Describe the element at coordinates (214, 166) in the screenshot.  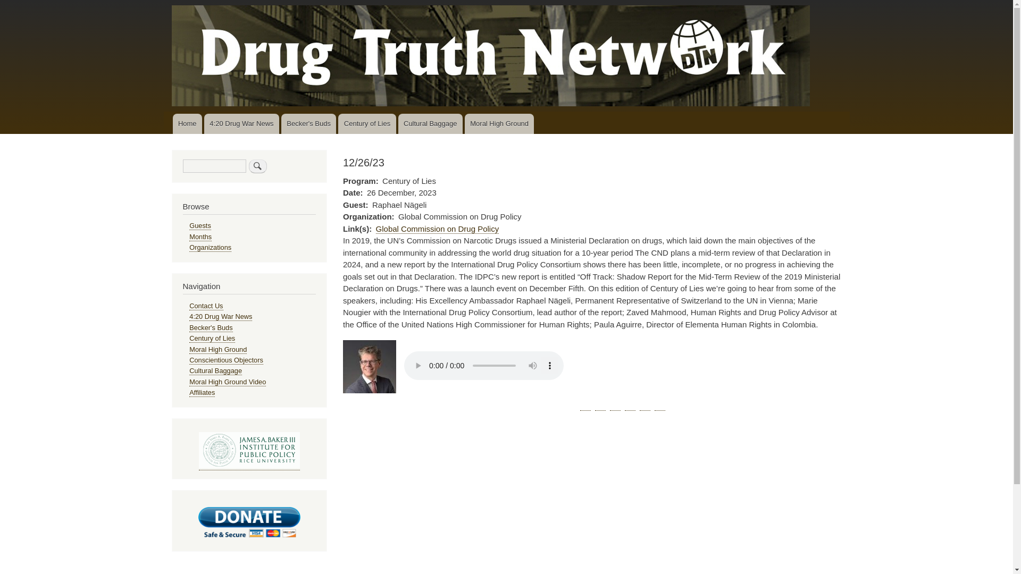
I see `Enter the terms you wish to search for.` at that location.